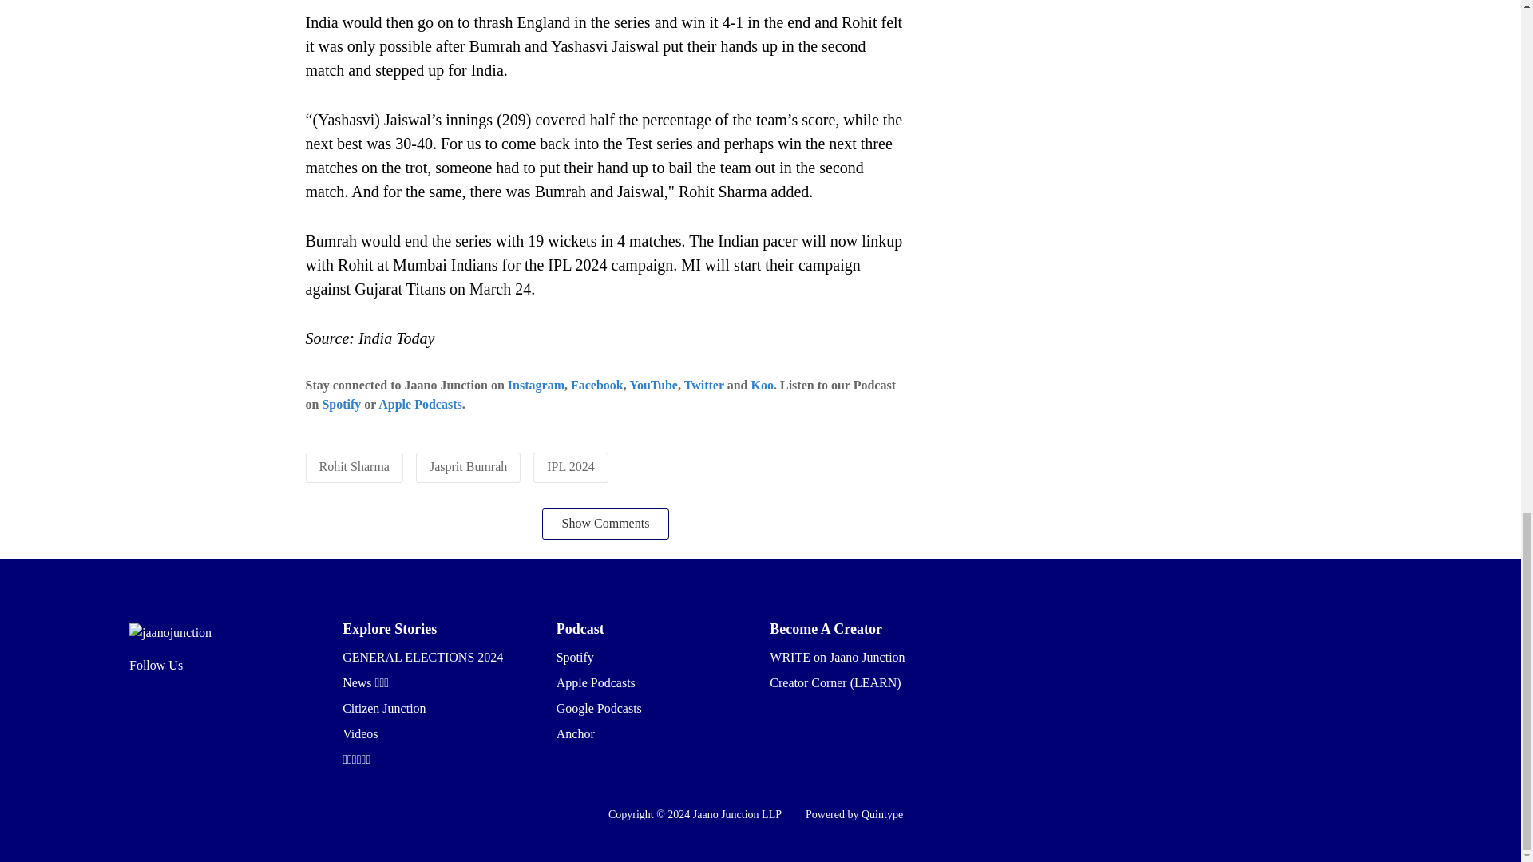 The width and height of the screenshot is (1533, 862). I want to click on YouTube, so click(653, 385).